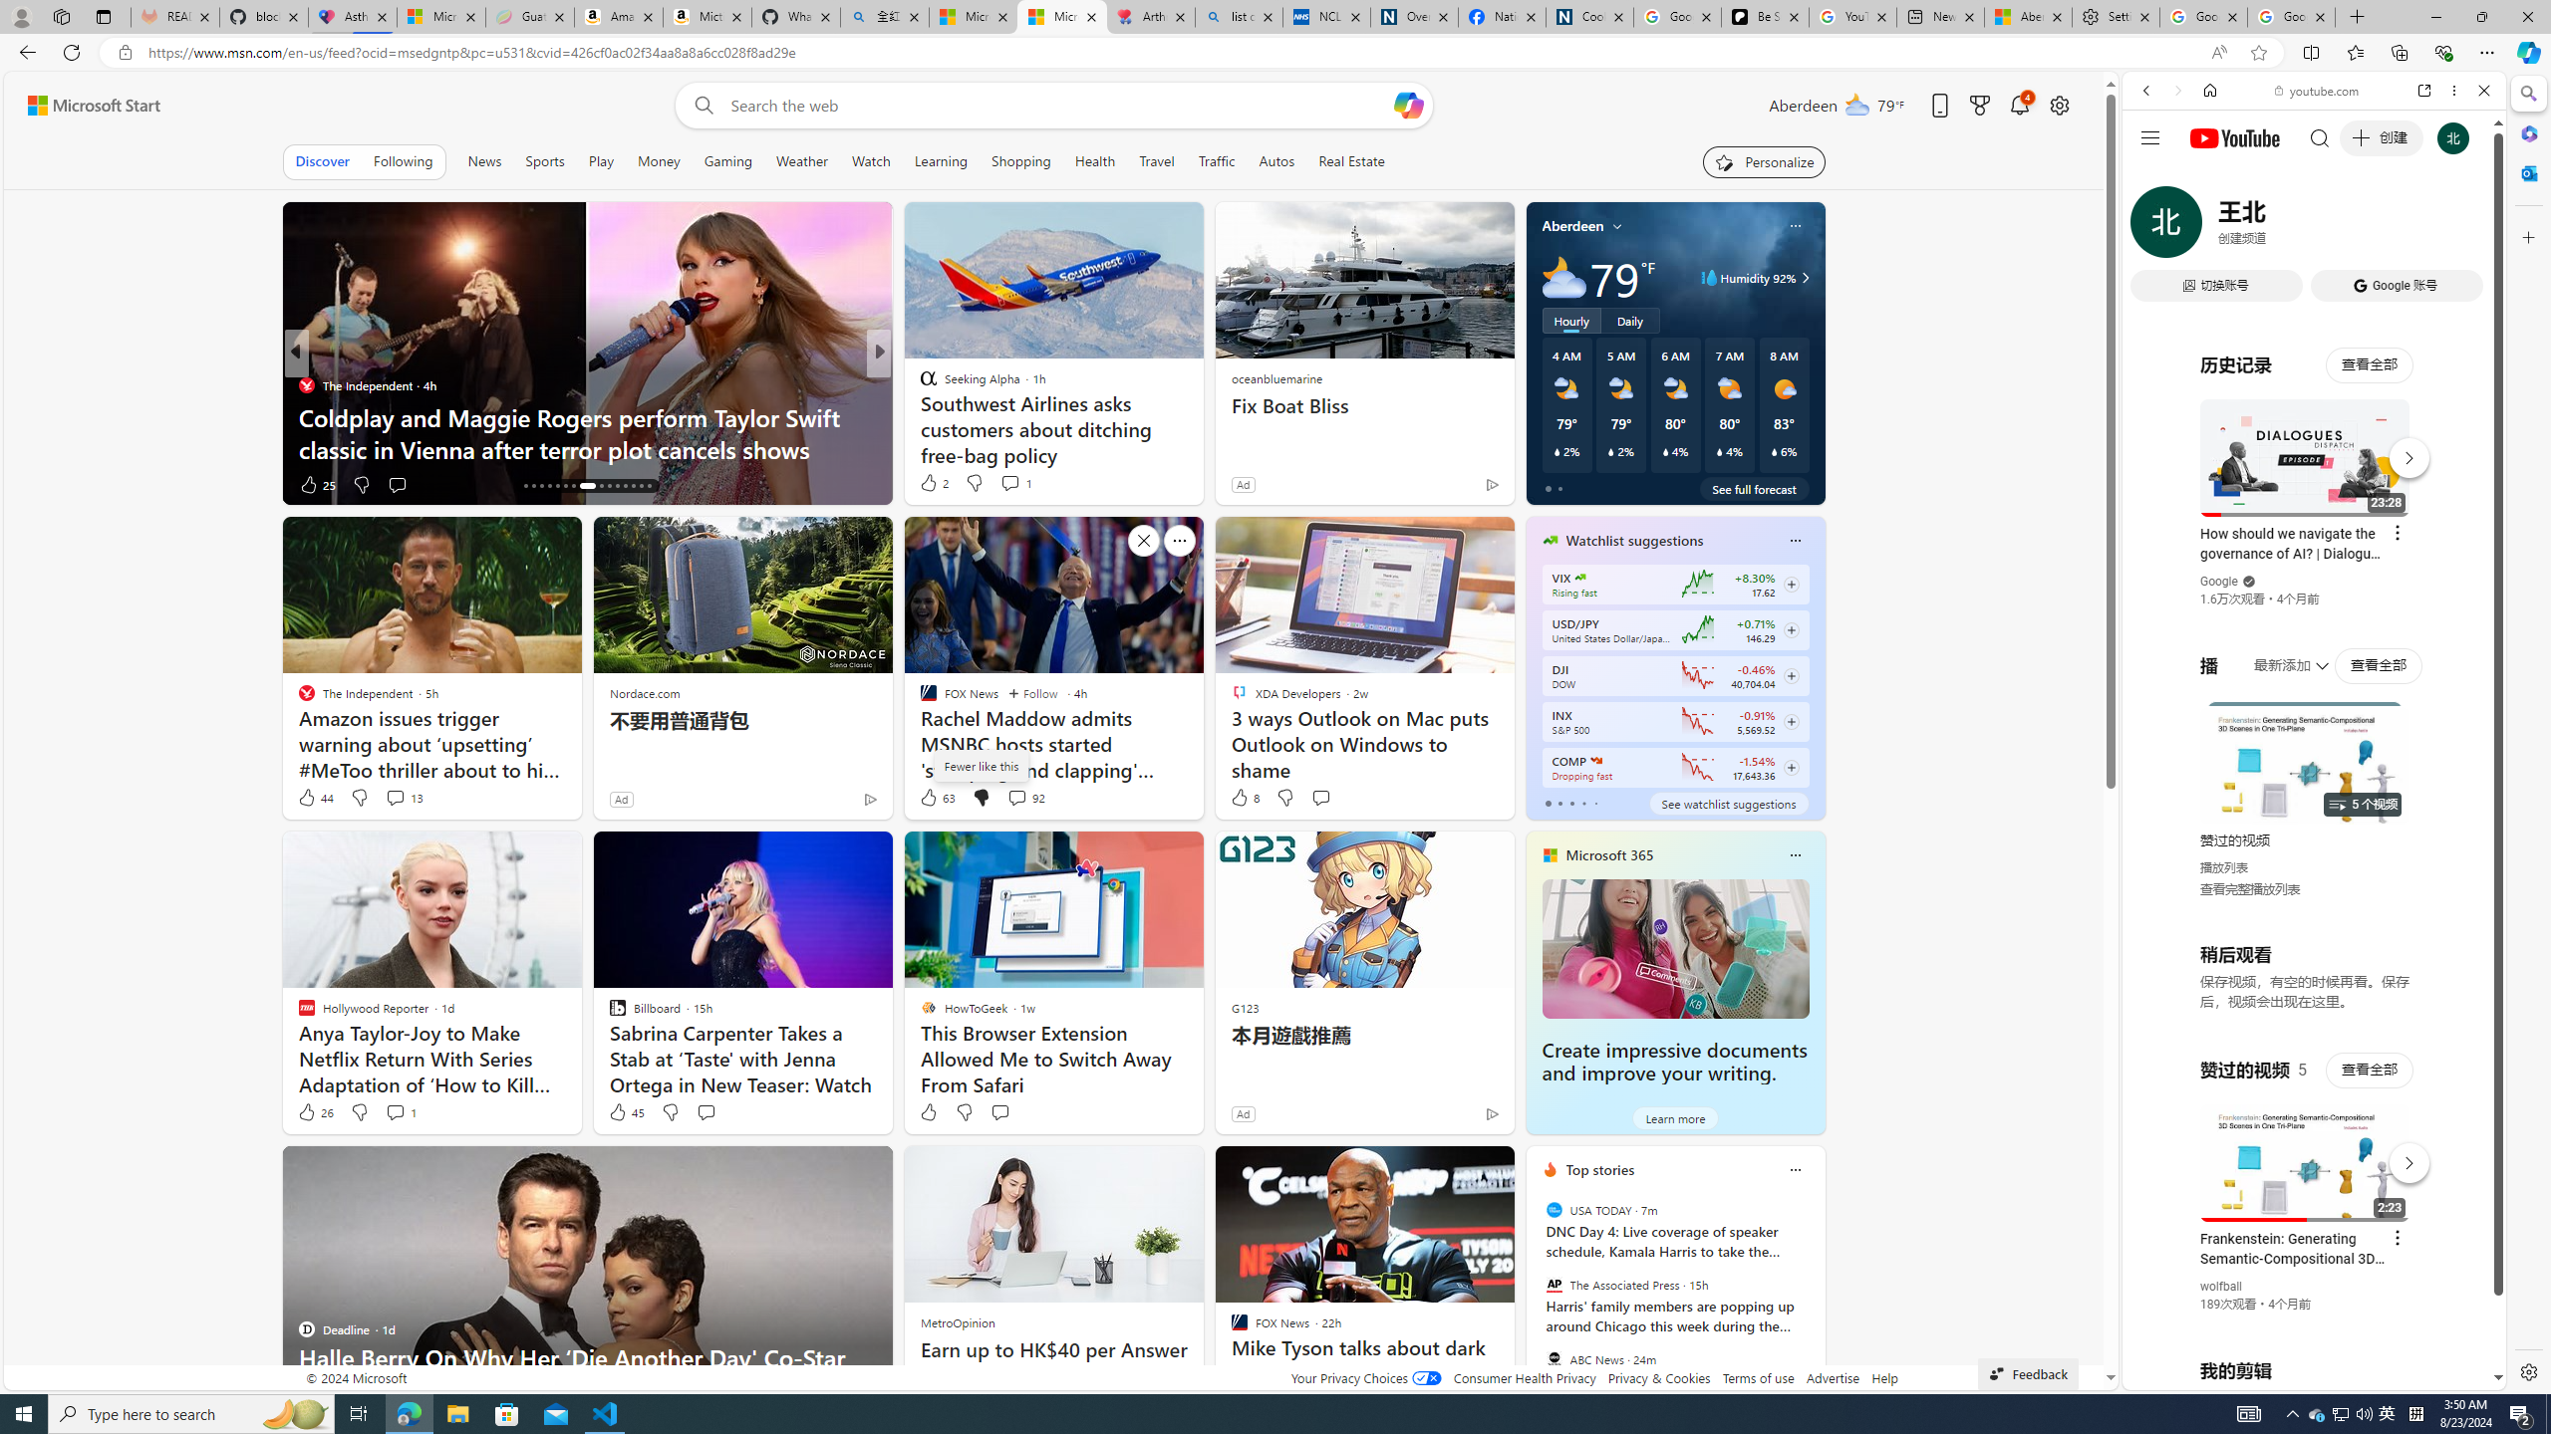 This screenshot has height=1434, width=2551. I want to click on Class: follow-button  m, so click(1790, 768).